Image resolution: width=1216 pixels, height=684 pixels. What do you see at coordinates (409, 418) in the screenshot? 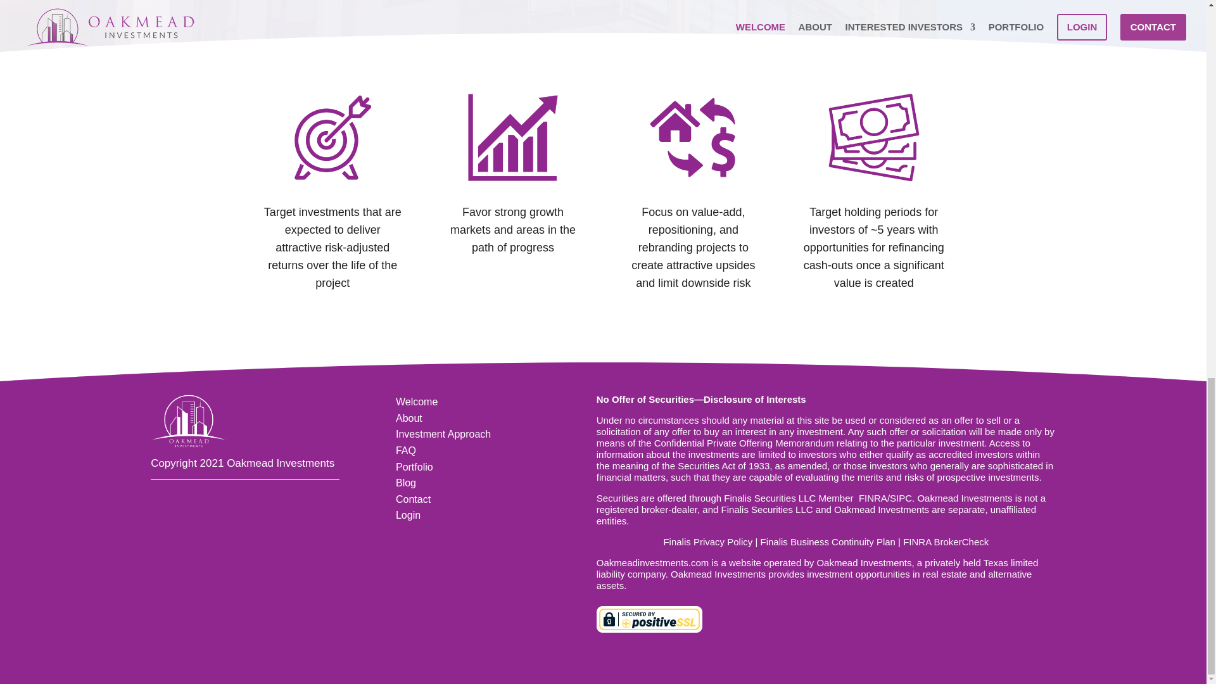
I see `About` at bounding box center [409, 418].